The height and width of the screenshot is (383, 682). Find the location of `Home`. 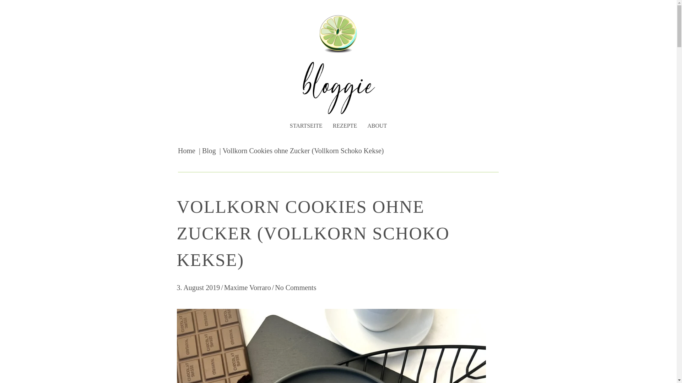

Home is located at coordinates (187, 151).